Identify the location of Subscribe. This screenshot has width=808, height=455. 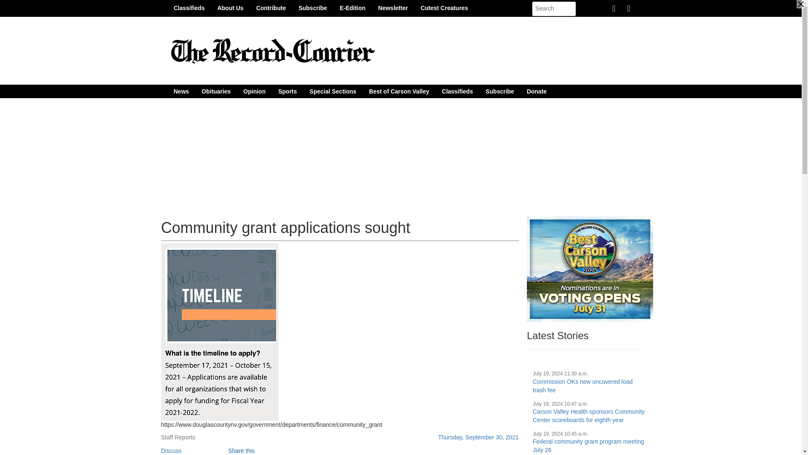
(500, 91).